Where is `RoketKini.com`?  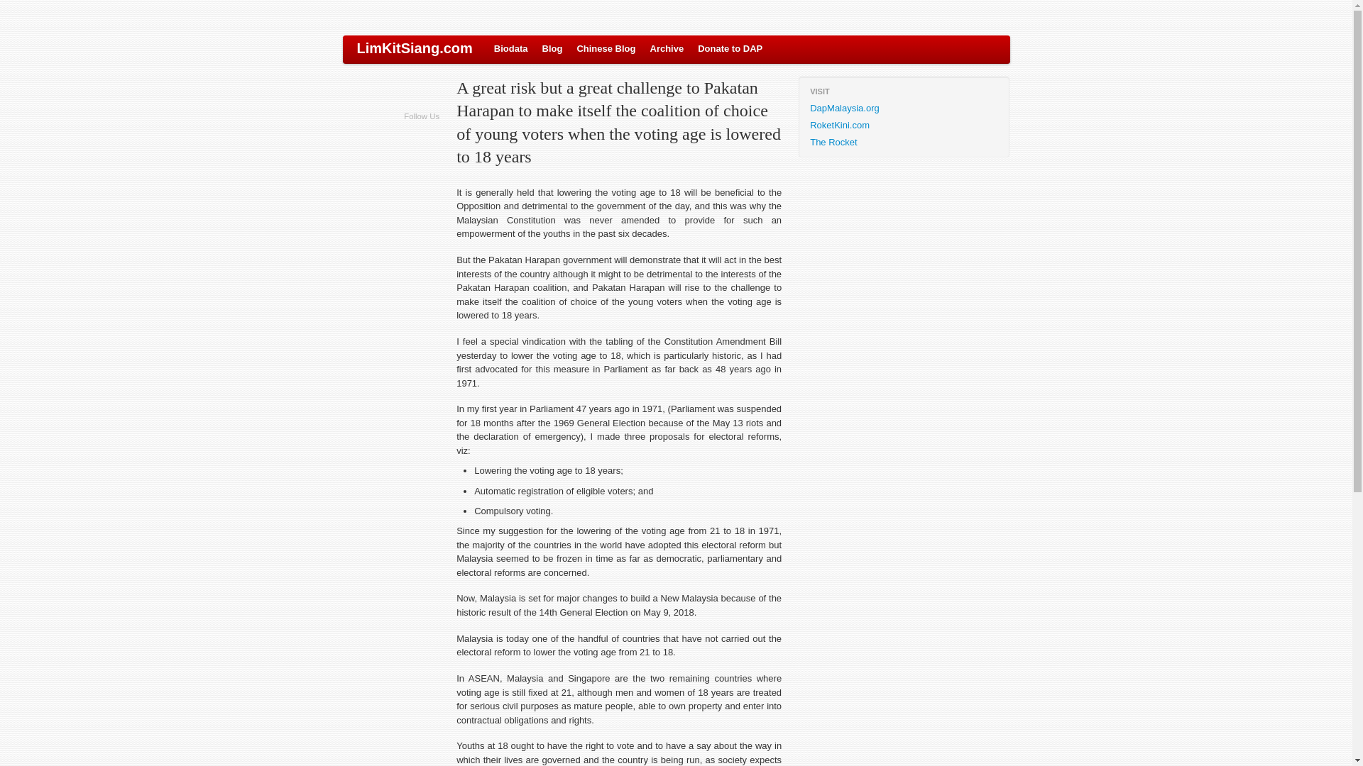
RoketKini.com is located at coordinates (903, 126).